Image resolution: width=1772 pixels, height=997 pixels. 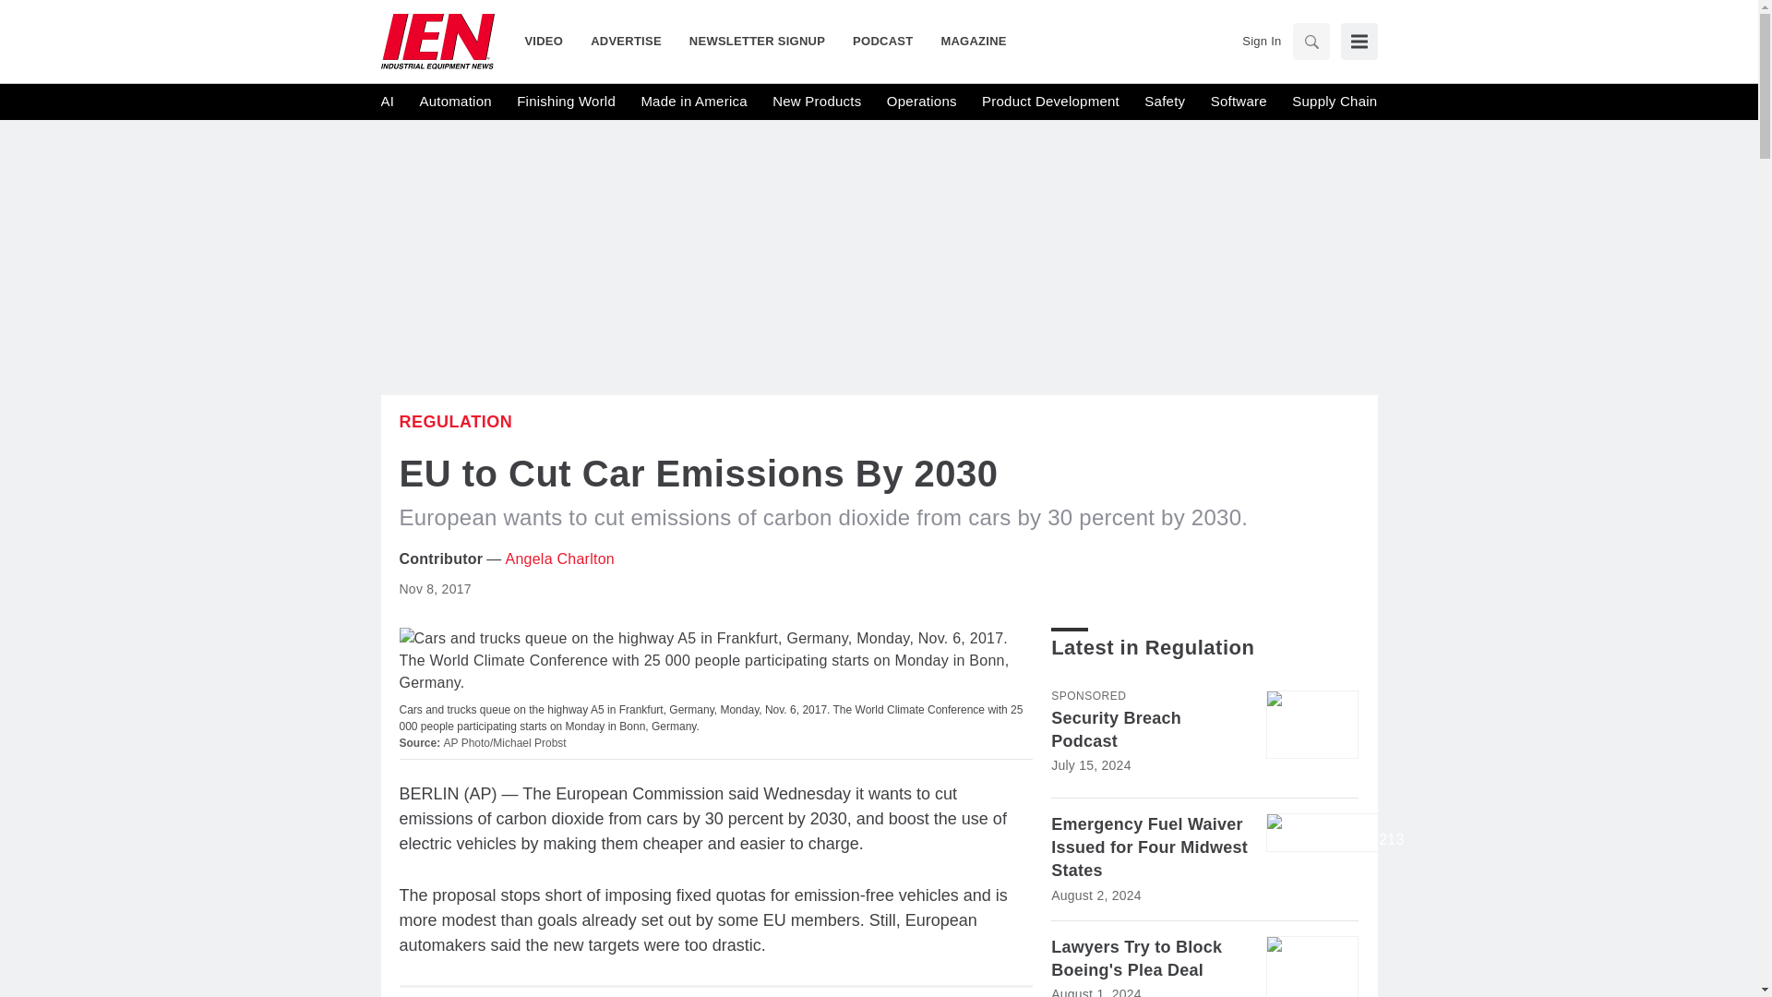 I want to click on Regulation, so click(x=455, y=421).